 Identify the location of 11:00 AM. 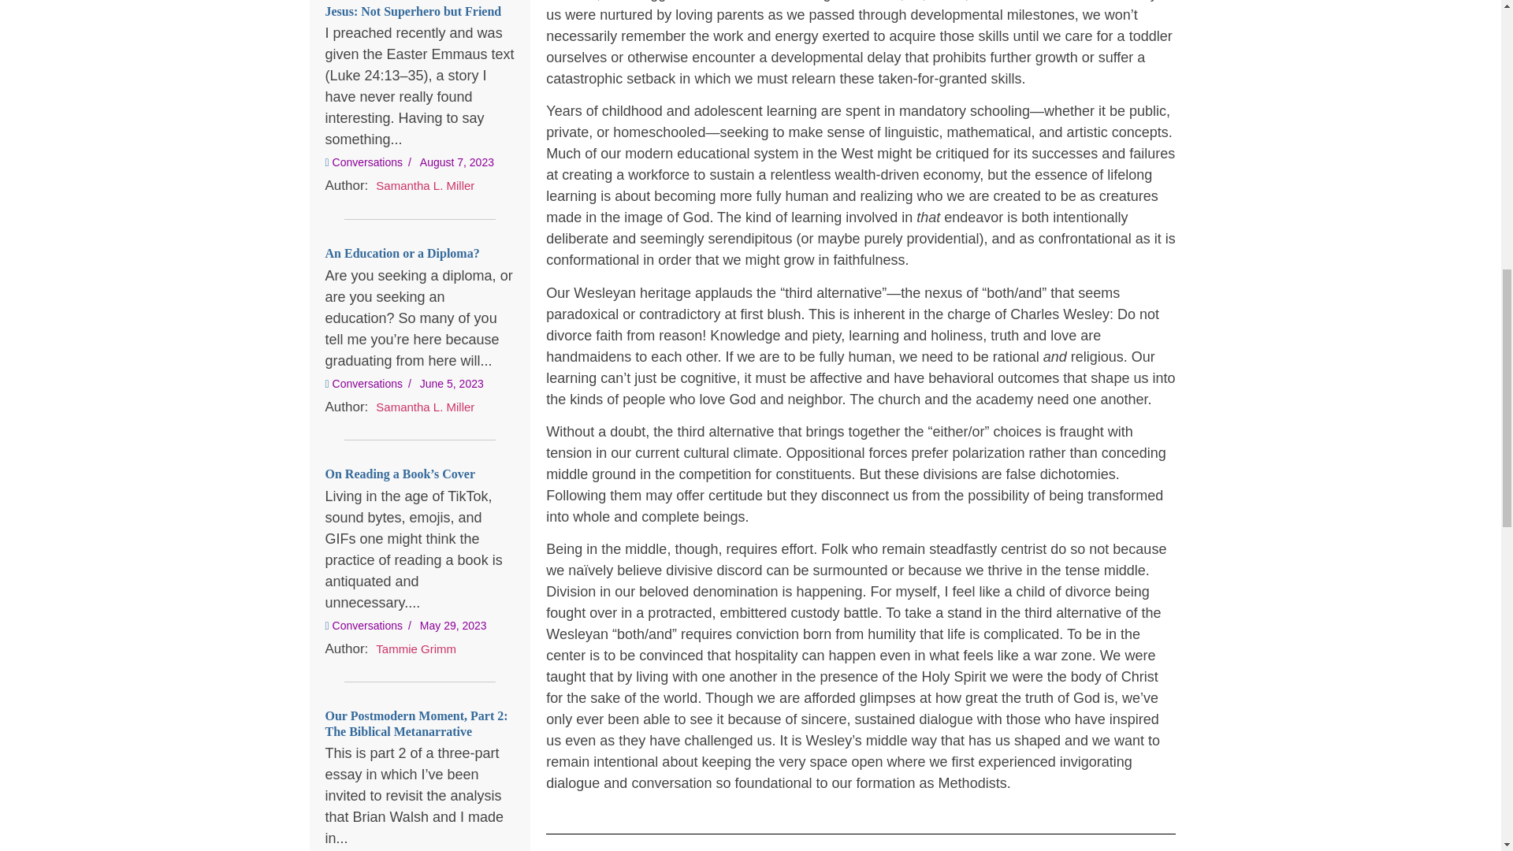
(457, 162).